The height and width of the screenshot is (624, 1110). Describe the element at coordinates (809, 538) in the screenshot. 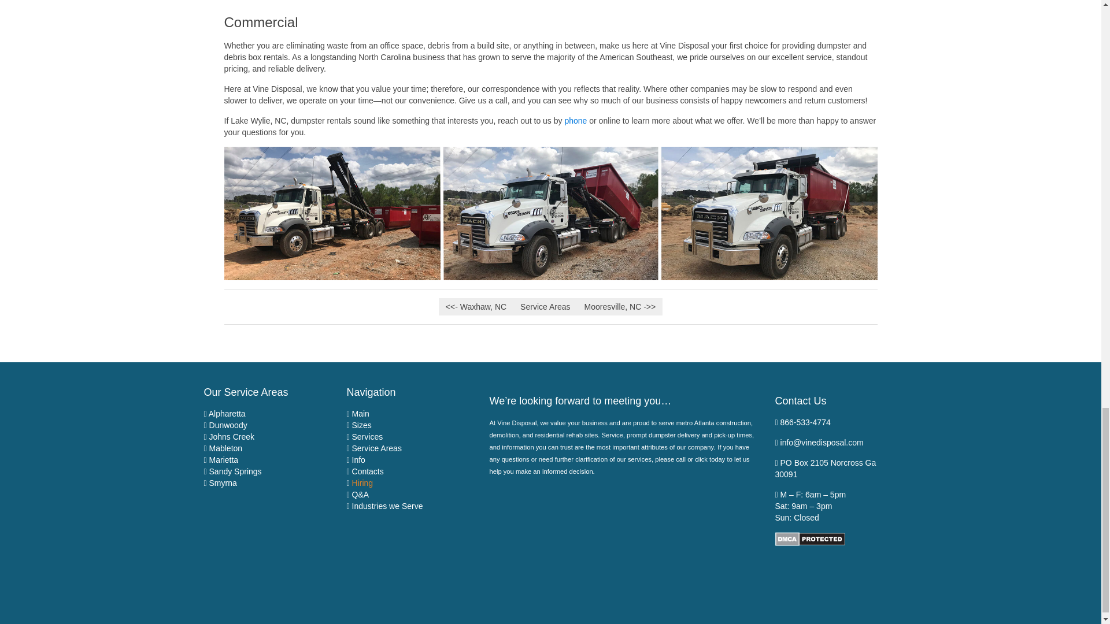

I see `DMCA.com Protection Status` at that location.